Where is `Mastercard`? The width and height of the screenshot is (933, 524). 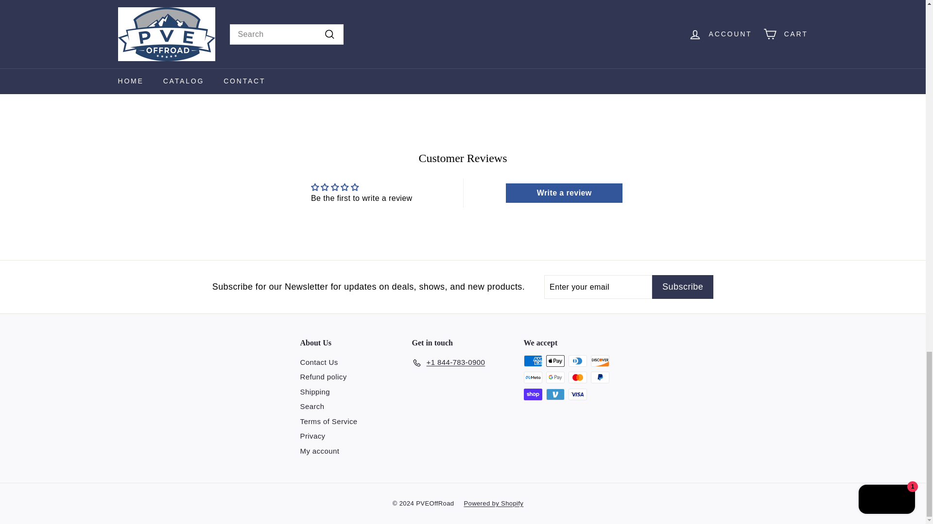 Mastercard is located at coordinates (577, 377).